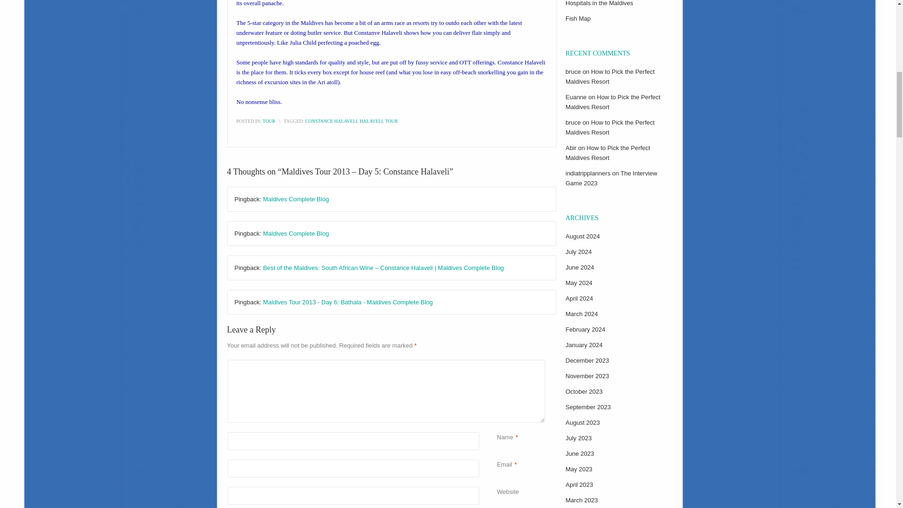  I want to click on CONSTANCE HALAVELI, so click(331, 121).